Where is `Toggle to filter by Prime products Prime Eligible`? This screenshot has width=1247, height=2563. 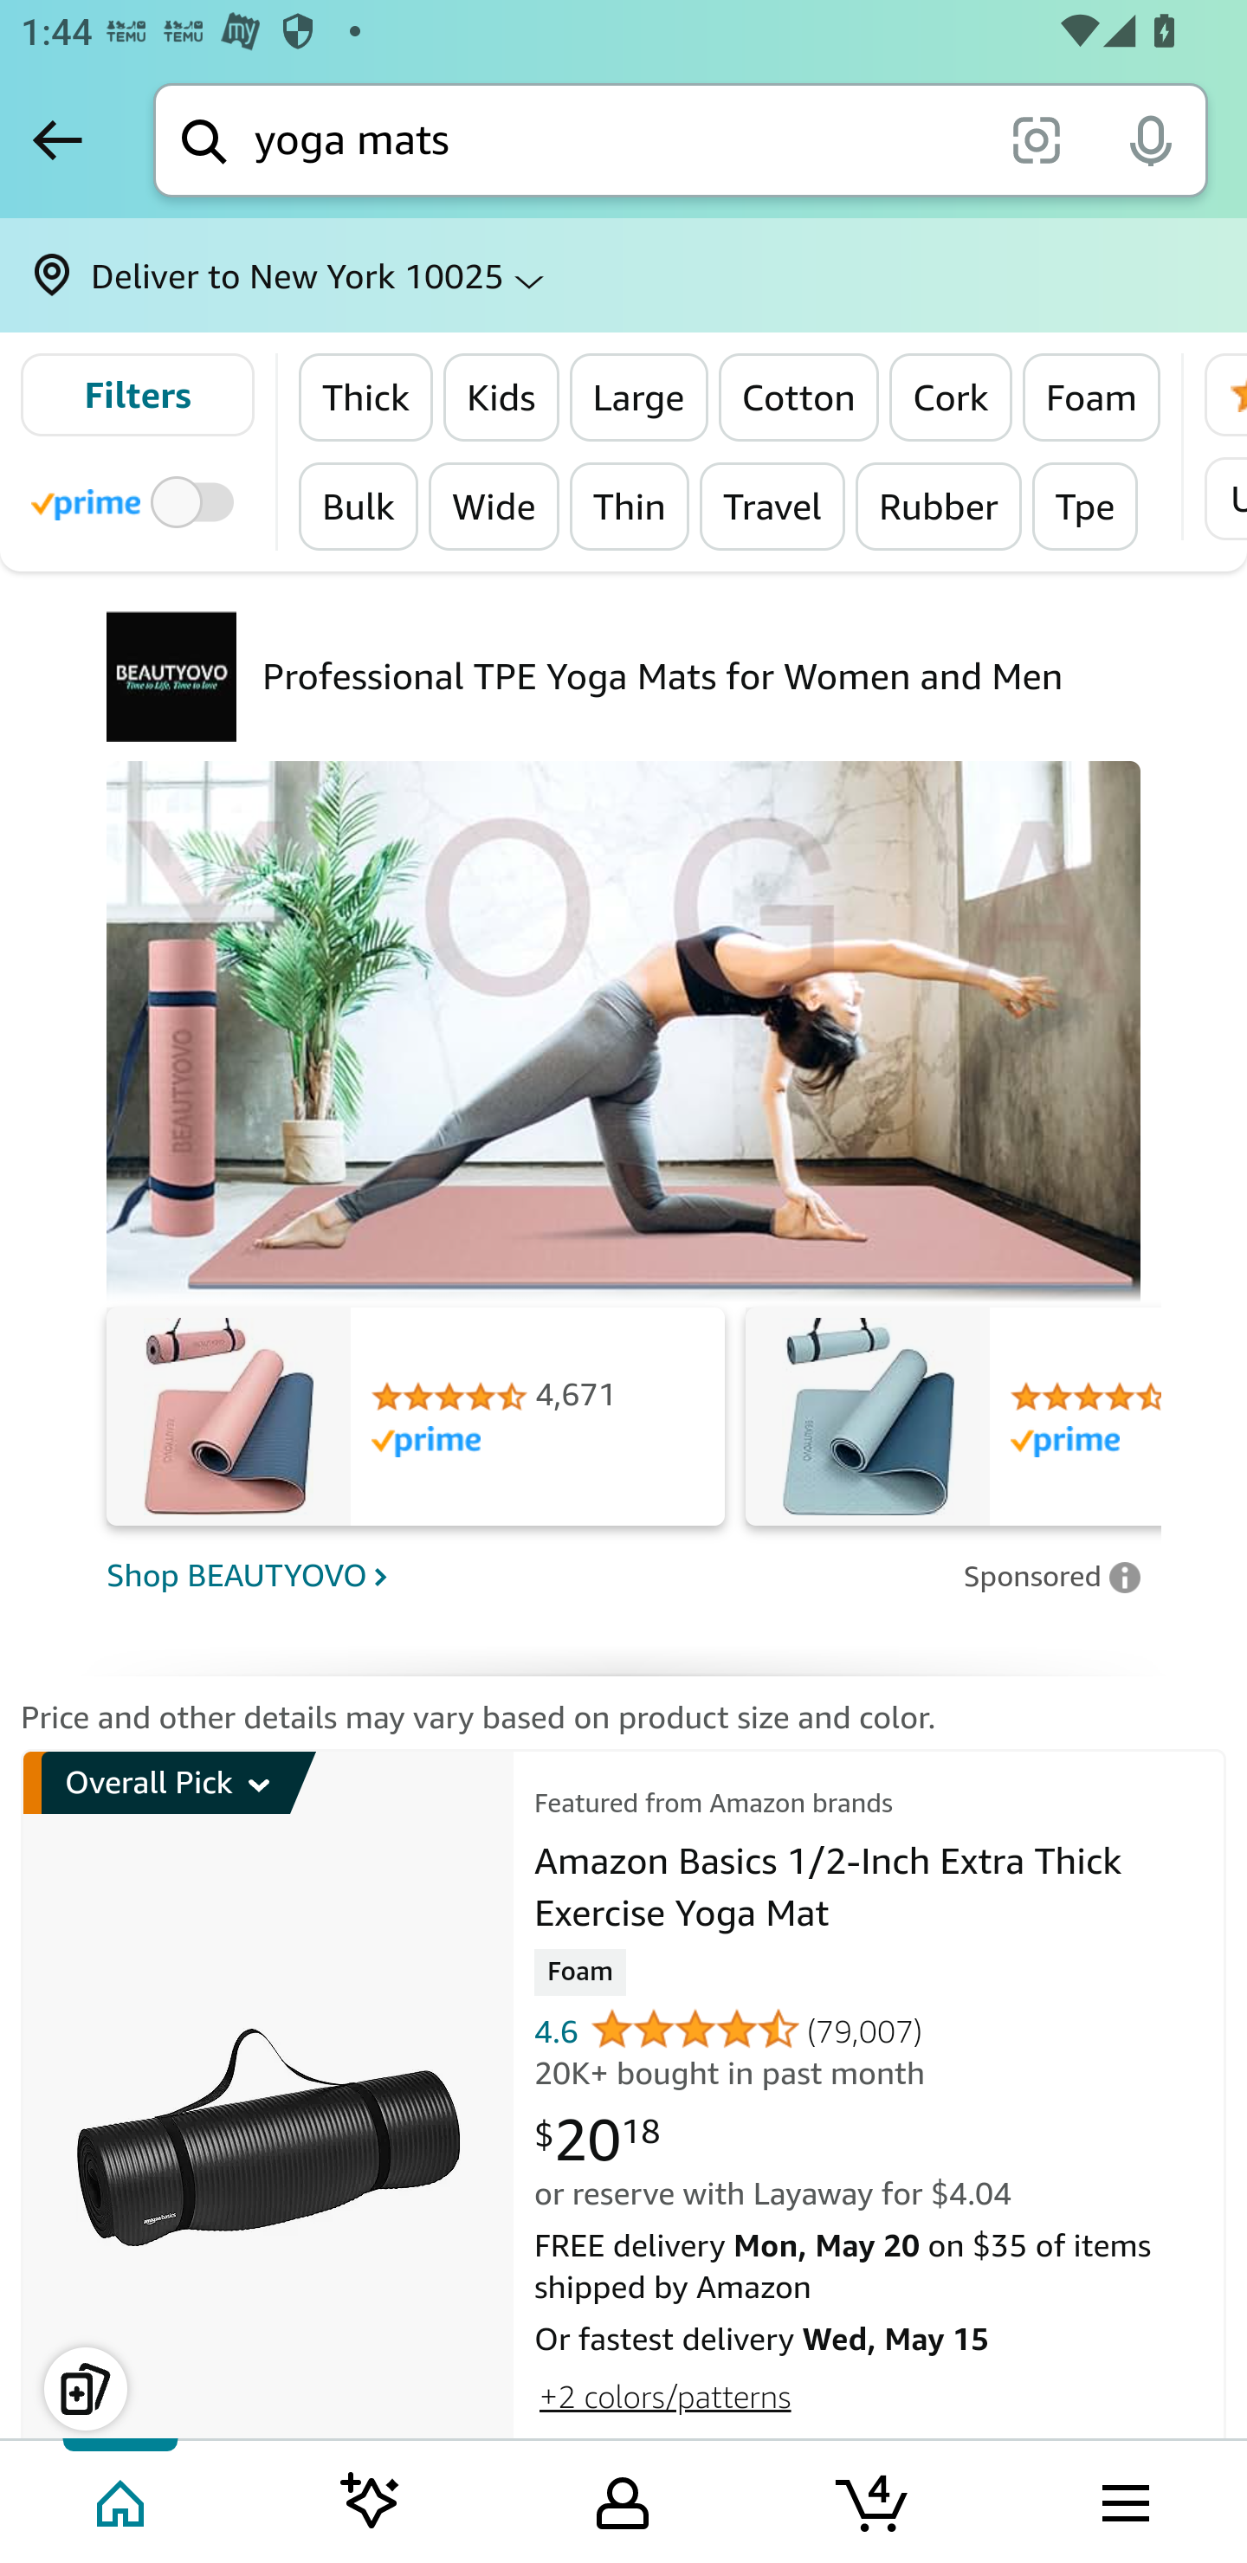
Toggle to filter by Prime products Prime Eligible is located at coordinates (137, 500).